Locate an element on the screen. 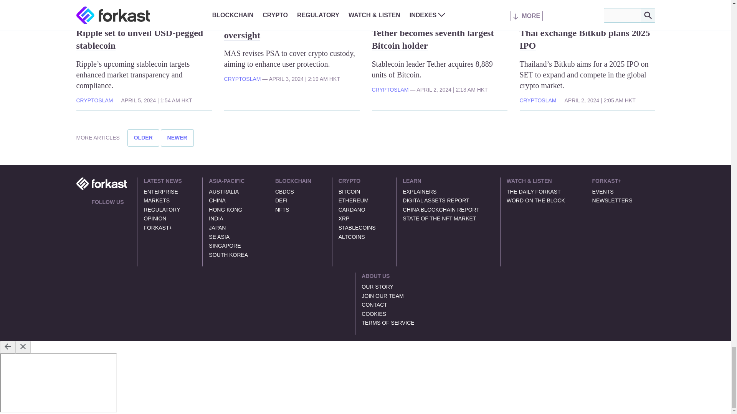  Forkast's profile on Instagram is located at coordinates (122, 212).